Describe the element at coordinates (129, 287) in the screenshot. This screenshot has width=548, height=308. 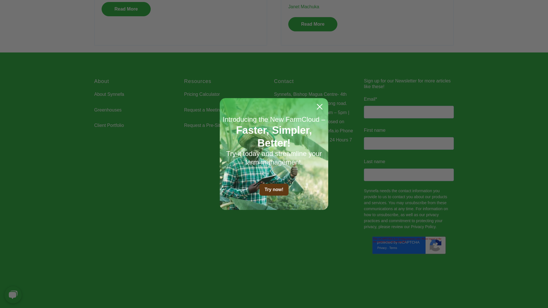
I see `Follow us on Twitter` at that location.